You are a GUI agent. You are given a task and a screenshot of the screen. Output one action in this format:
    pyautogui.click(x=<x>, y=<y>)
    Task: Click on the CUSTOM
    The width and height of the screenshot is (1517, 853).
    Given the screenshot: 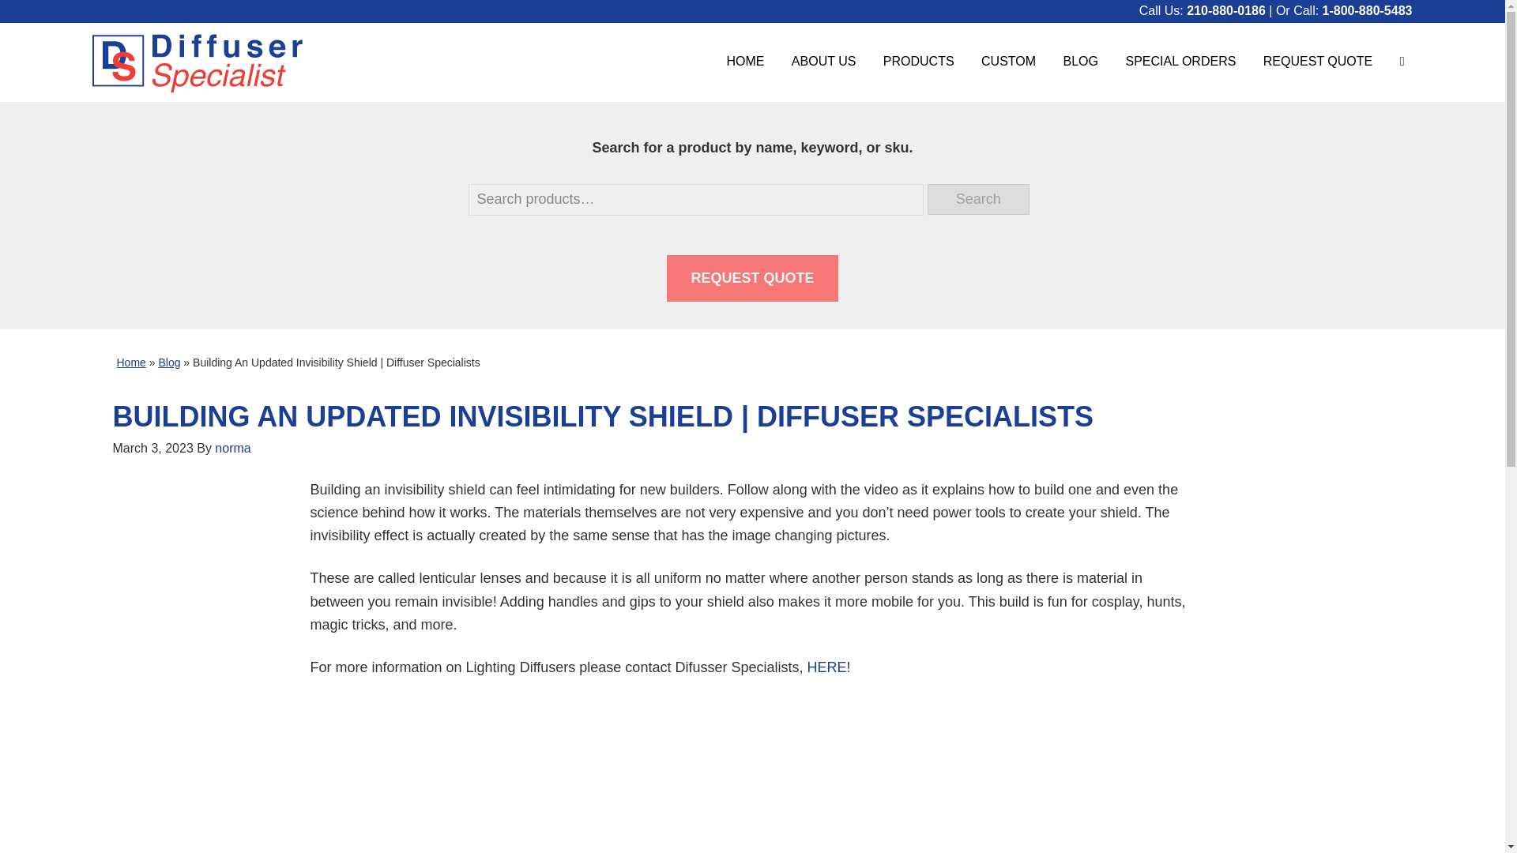 What is the action you would take?
    pyautogui.click(x=1008, y=61)
    